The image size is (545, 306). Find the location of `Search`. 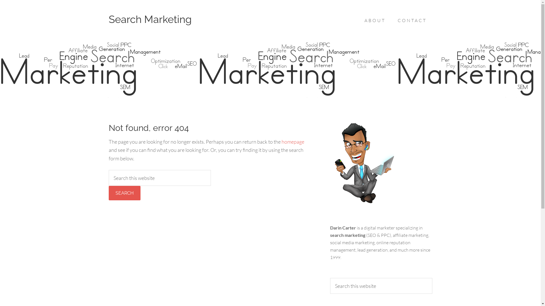

Search is located at coordinates (432, 278).